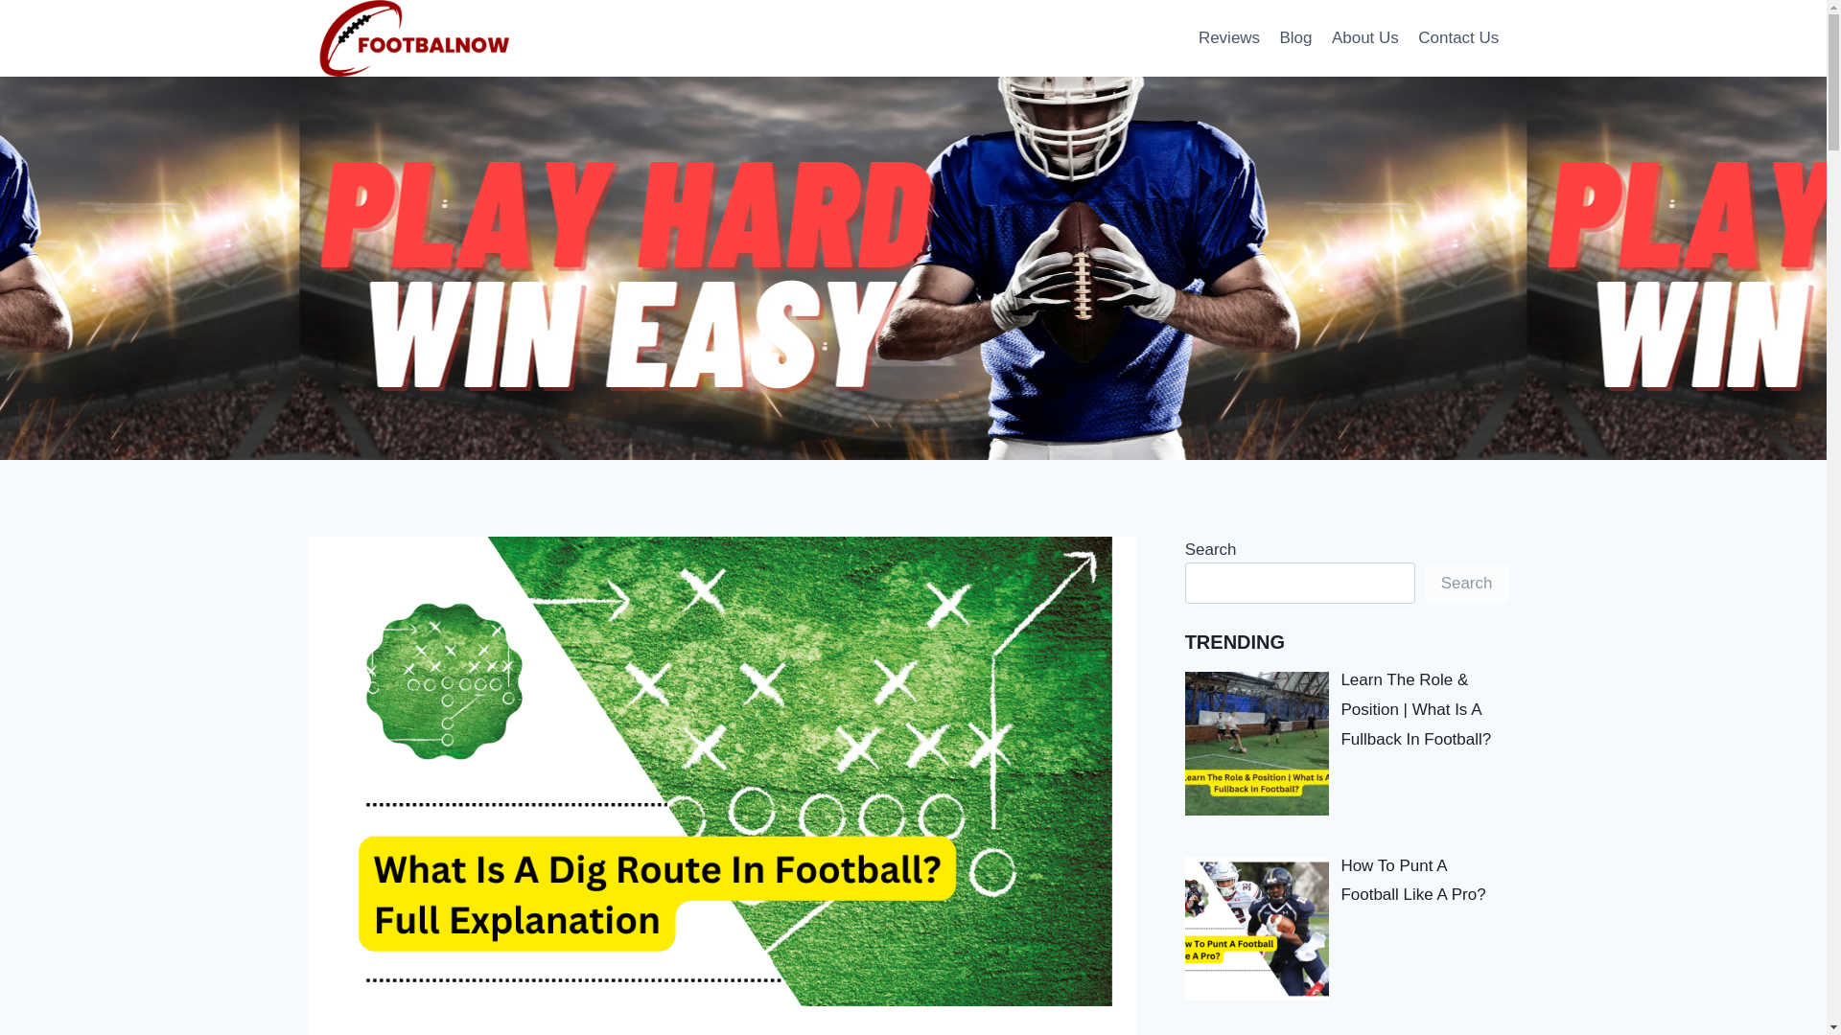 The height and width of the screenshot is (1035, 1841). I want to click on About Us, so click(1364, 38).